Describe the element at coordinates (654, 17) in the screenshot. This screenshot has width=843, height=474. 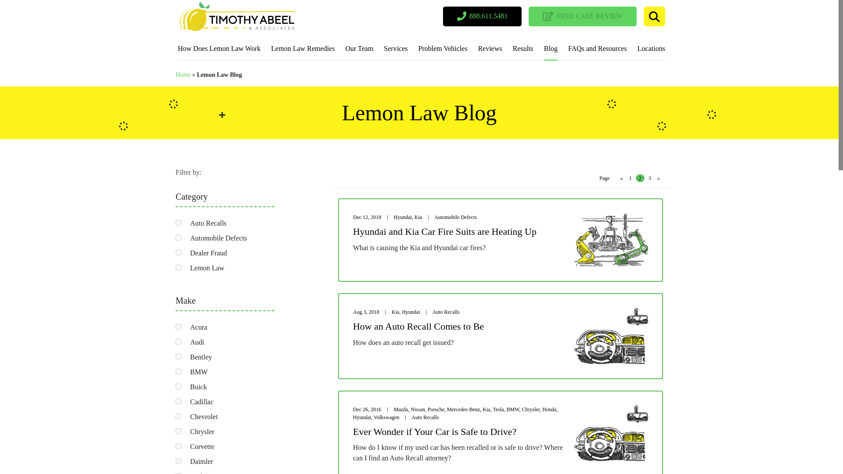
I see `Search` at that location.